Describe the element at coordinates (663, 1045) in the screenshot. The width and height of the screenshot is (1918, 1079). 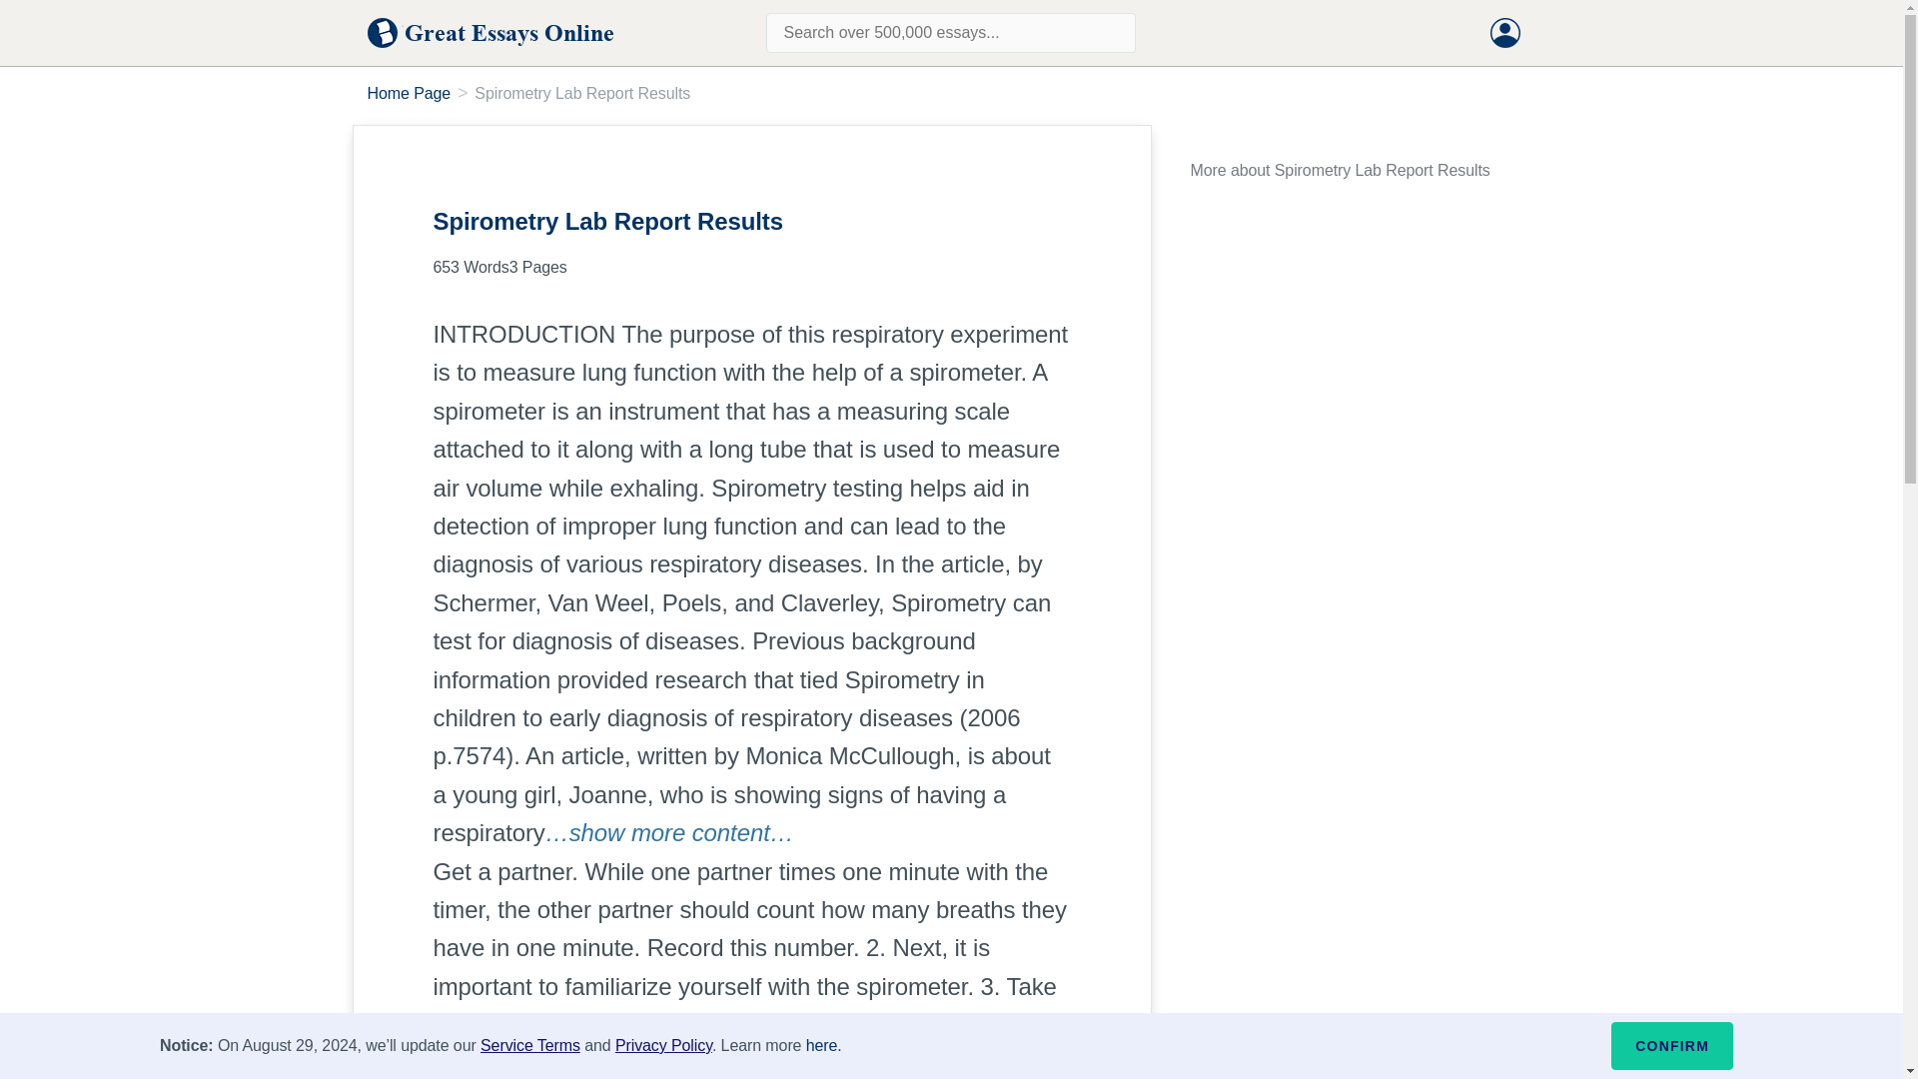
I see `Privacy Policy` at that location.